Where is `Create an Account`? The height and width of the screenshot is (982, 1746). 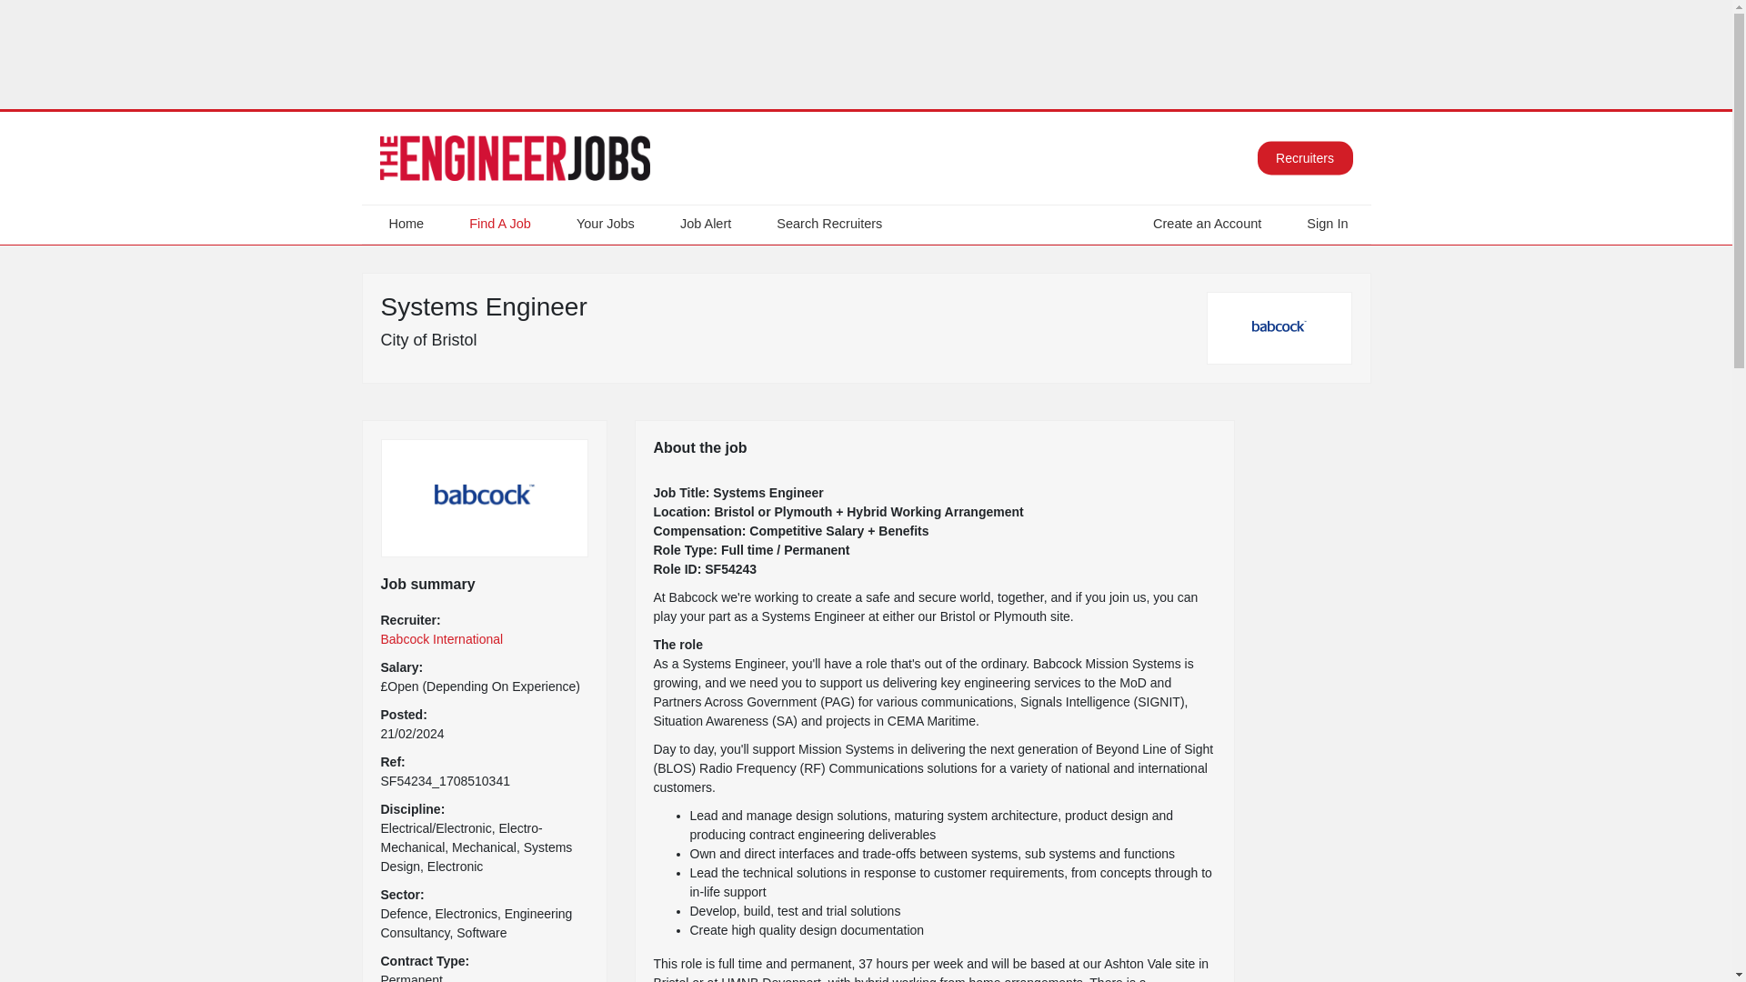 Create an Account is located at coordinates (1207, 224).